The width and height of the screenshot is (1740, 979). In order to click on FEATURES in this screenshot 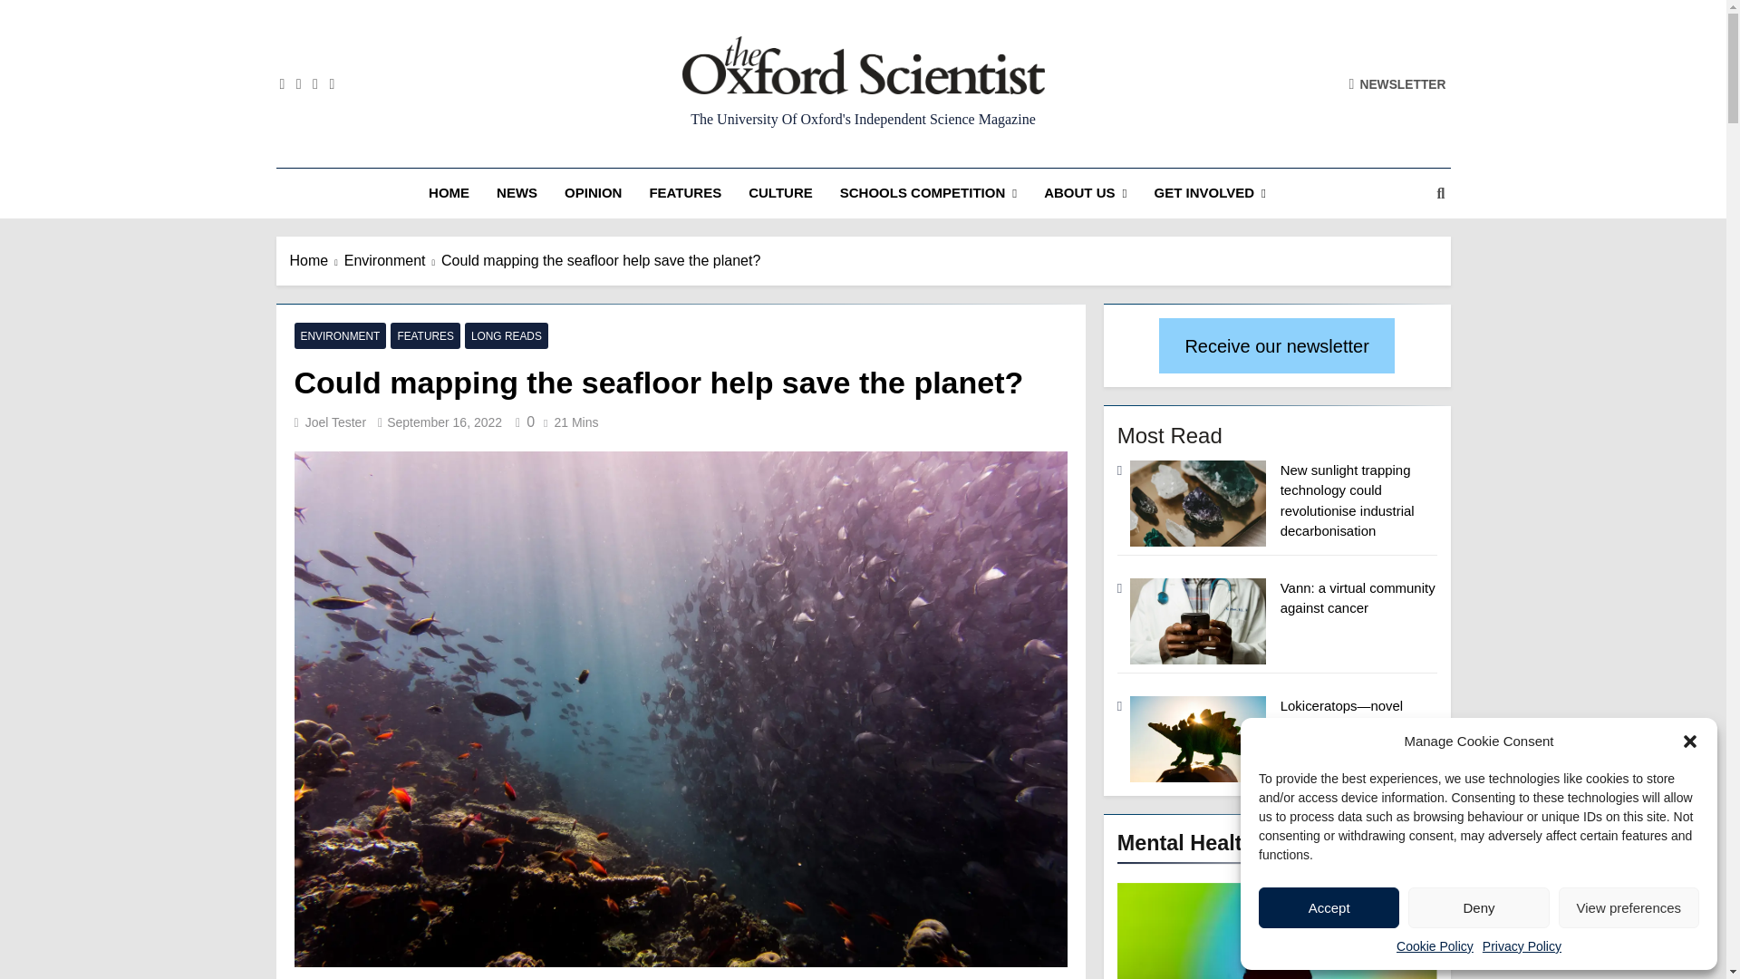, I will do `click(684, 192)`.